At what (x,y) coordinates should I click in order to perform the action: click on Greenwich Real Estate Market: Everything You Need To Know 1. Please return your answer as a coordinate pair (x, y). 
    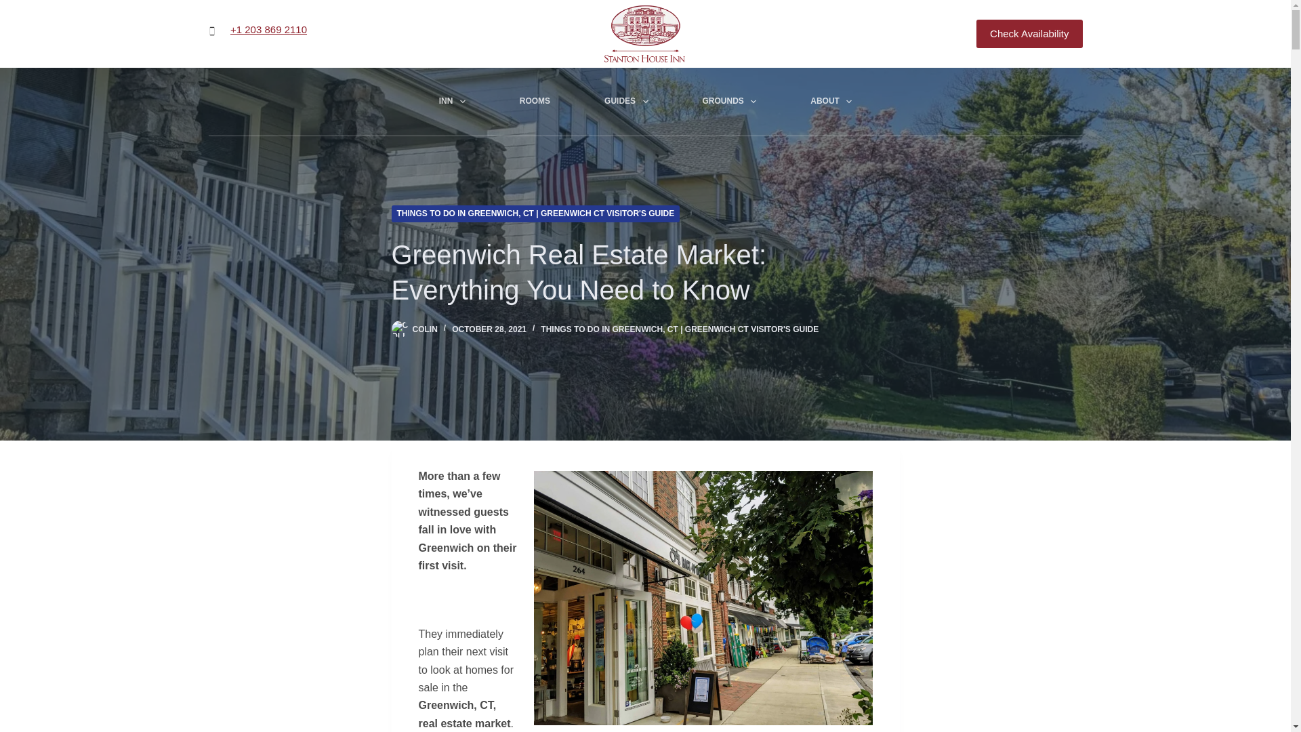
    Looking at the image, I should click on (703, 598).